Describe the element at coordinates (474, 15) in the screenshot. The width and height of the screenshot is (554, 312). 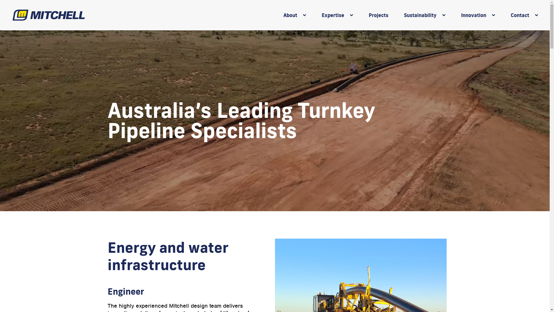
I see `Innovation` at that location.